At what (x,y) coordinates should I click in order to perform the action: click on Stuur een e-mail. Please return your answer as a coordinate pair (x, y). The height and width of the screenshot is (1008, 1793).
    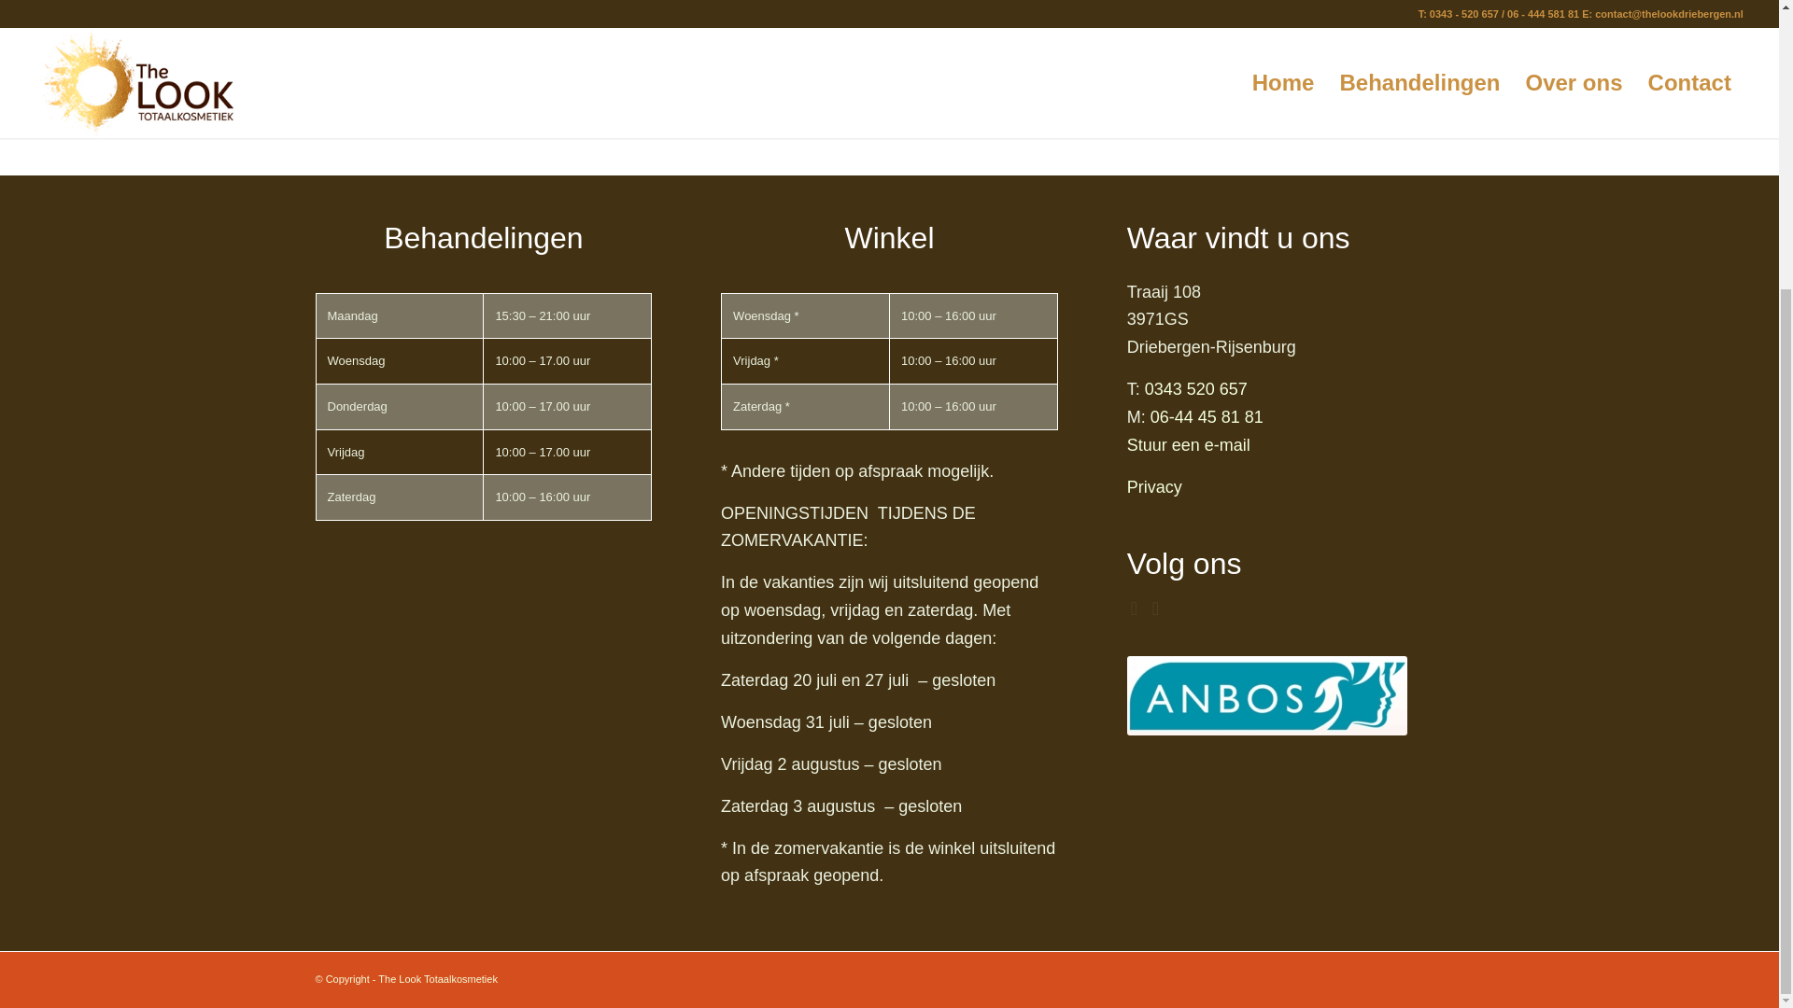
    Looking at the image, I should click on (1188, 444).